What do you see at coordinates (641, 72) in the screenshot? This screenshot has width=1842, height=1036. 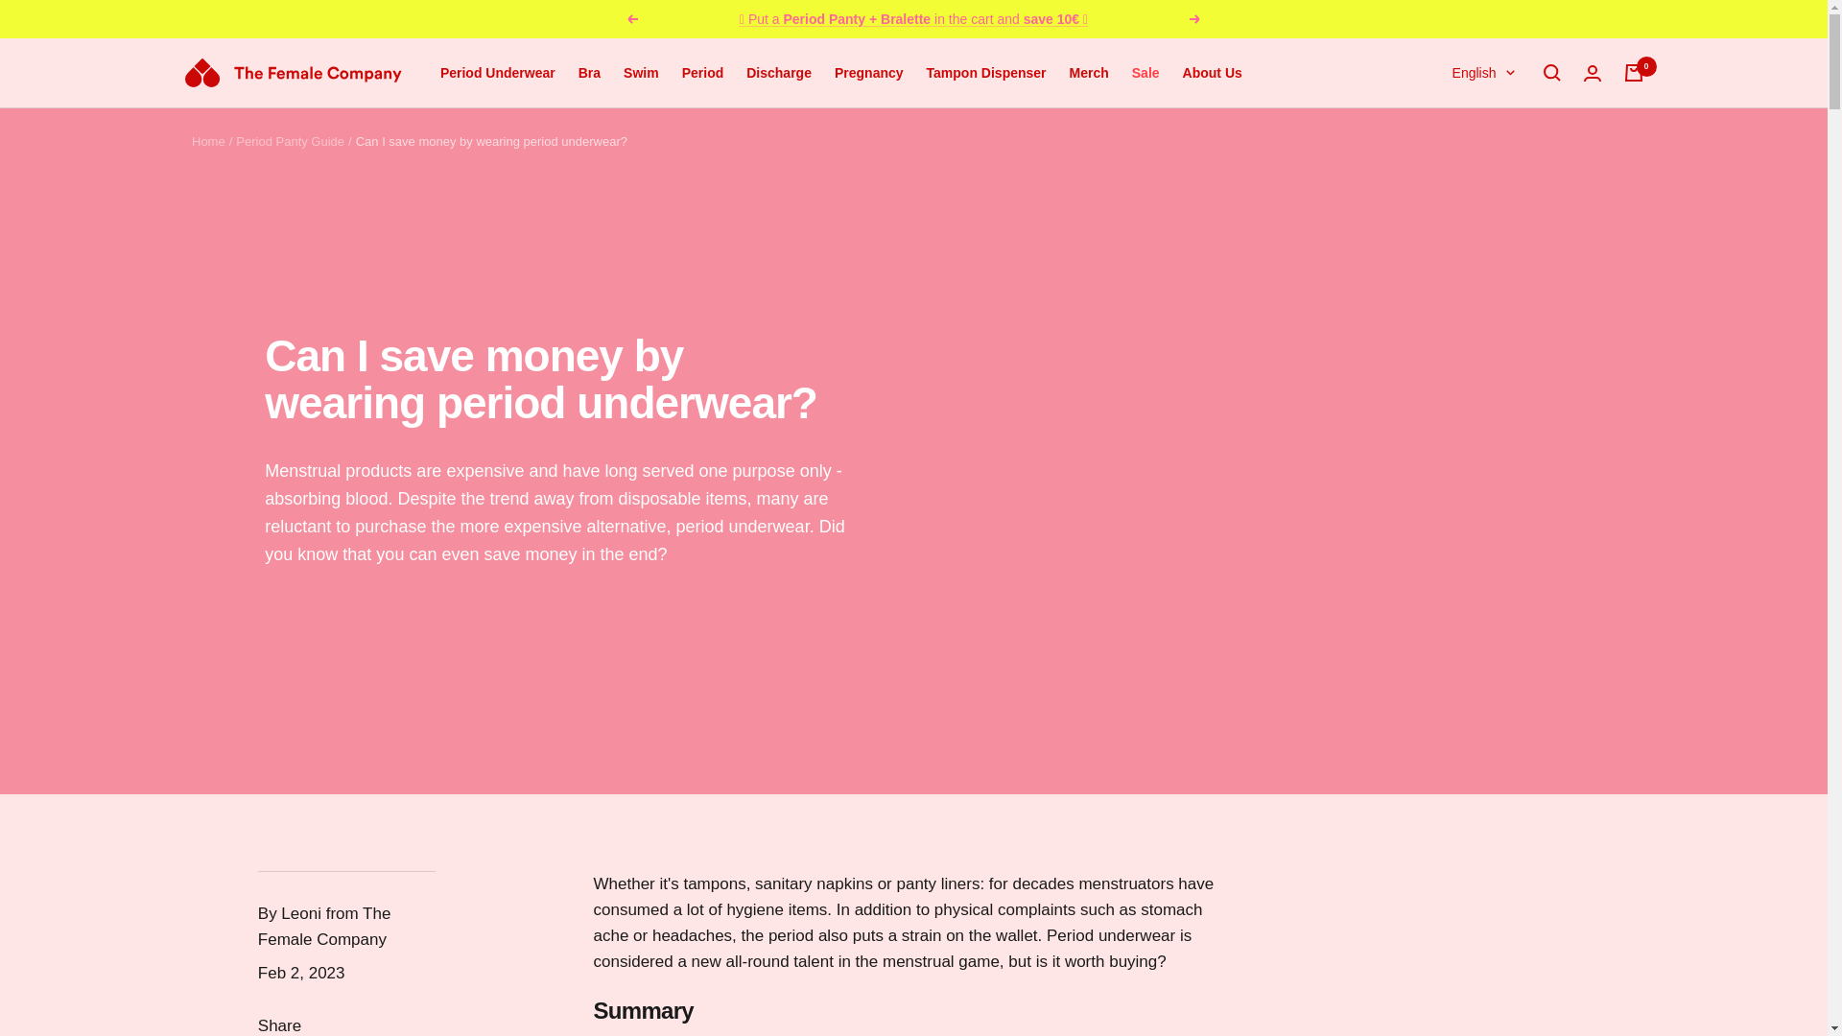 I see `Swim` at bounding box center [641, 72].